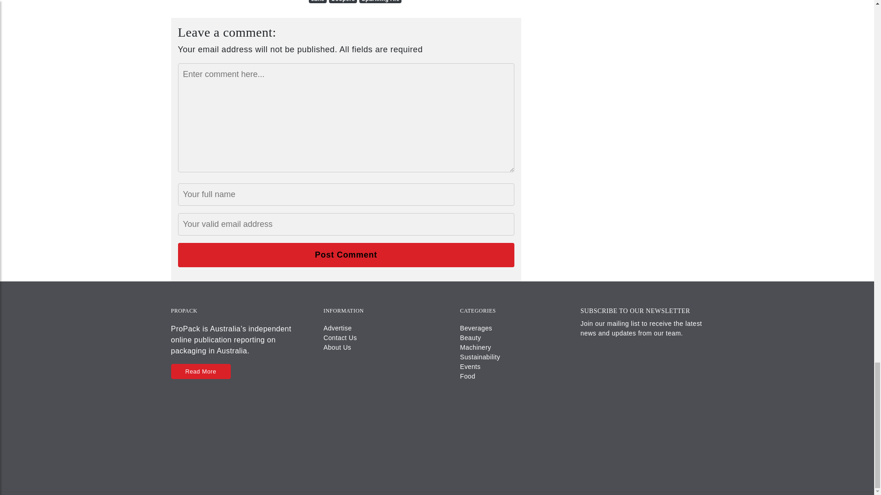 This screenshot has width=881, height=495. What do you see at coordinates (346, 255) in the screenshot?
I see `Post Comment` at bounding box center [346, 255].